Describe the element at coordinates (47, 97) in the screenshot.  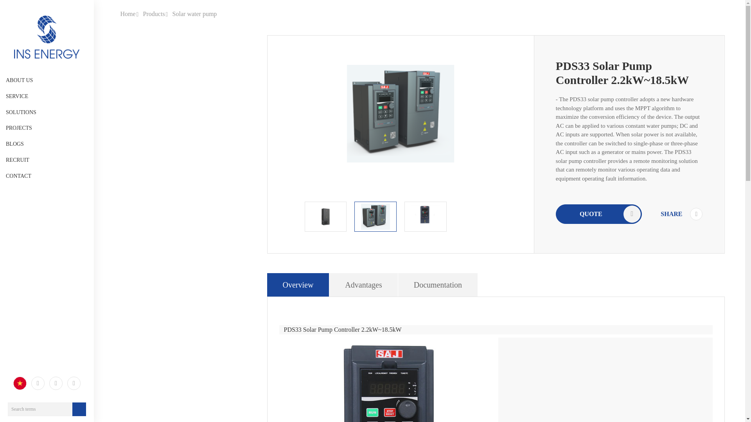
I see `Service` at that location.